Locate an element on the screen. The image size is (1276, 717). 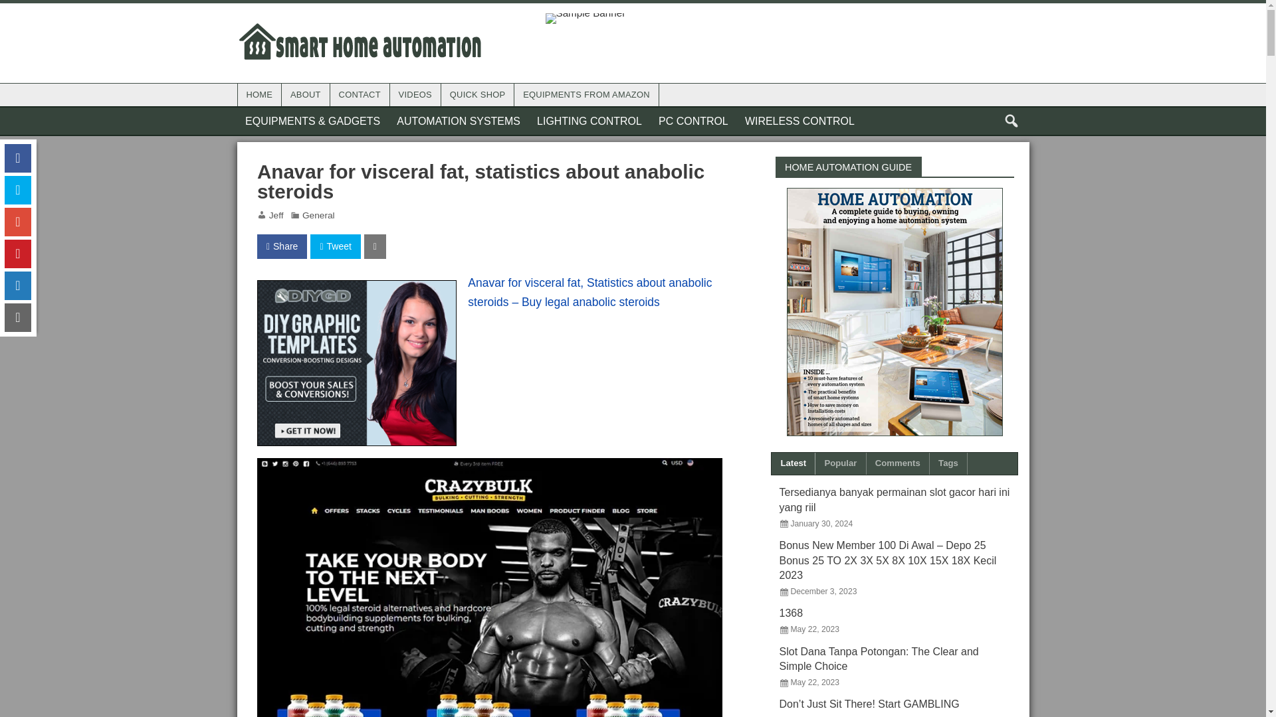
Jeff is located at coordinates (276, 215).